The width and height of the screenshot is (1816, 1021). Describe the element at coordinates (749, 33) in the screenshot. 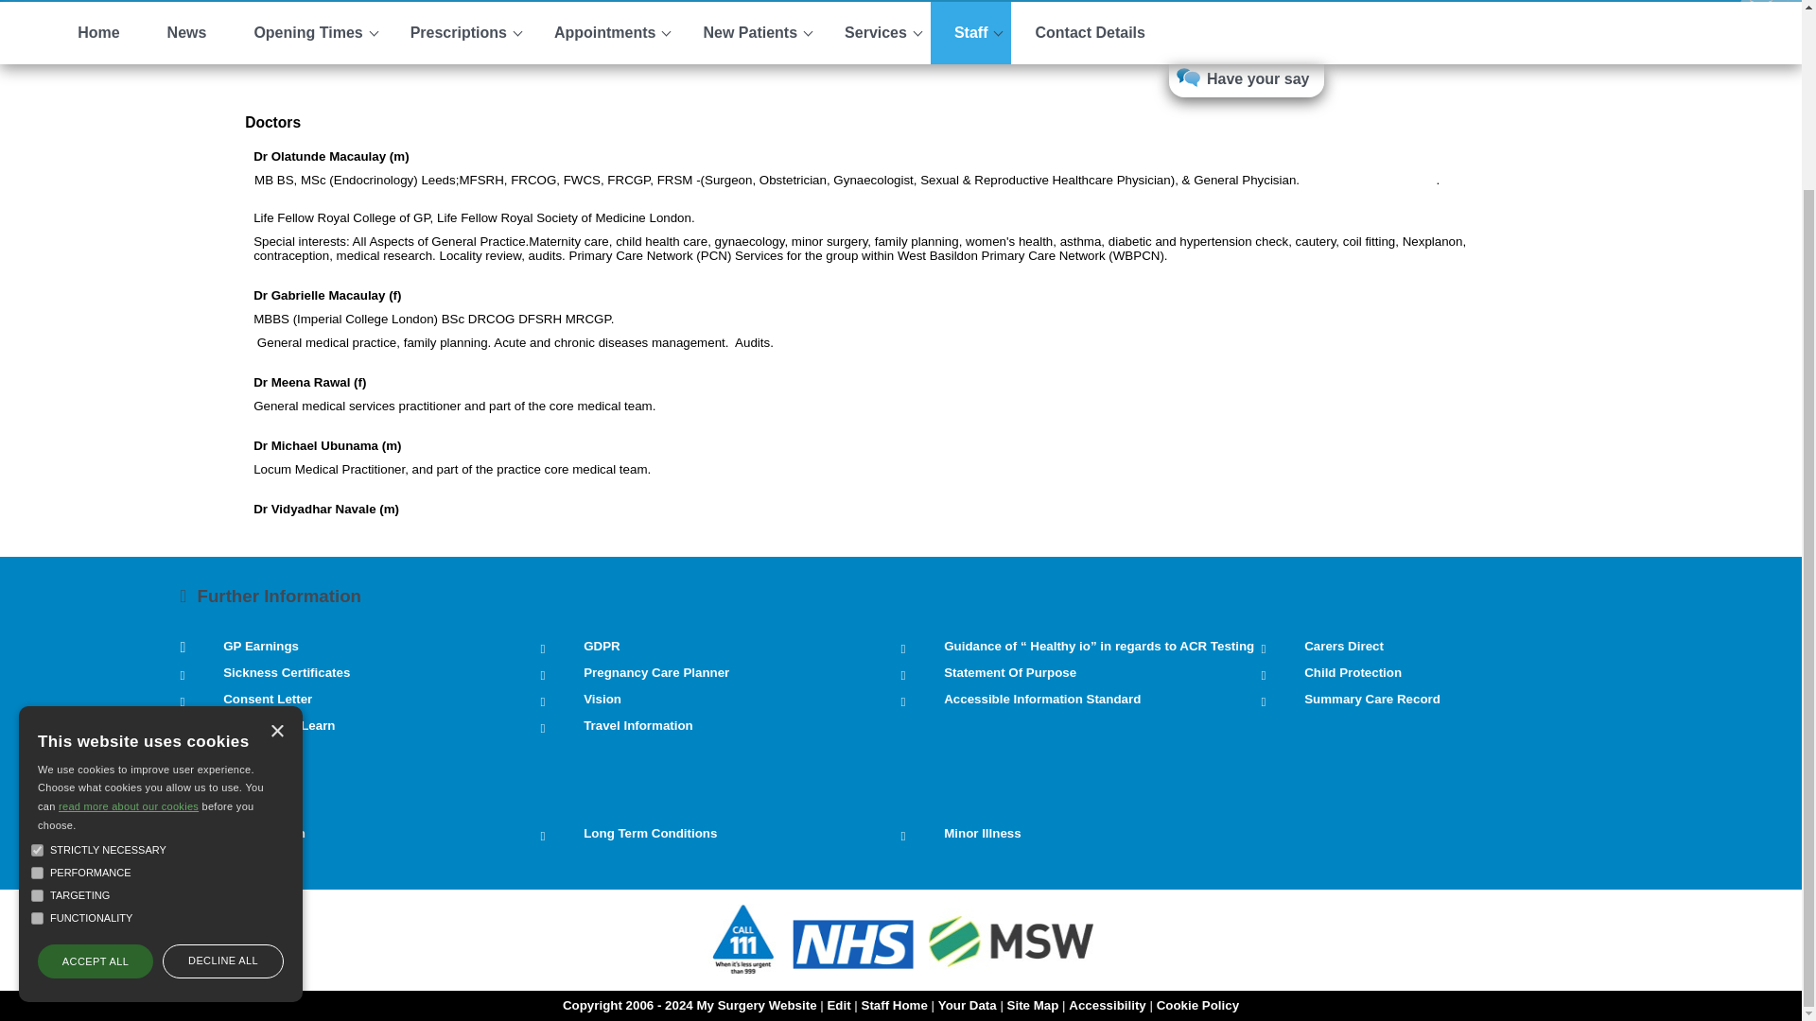

I see `New Patients` at that location.